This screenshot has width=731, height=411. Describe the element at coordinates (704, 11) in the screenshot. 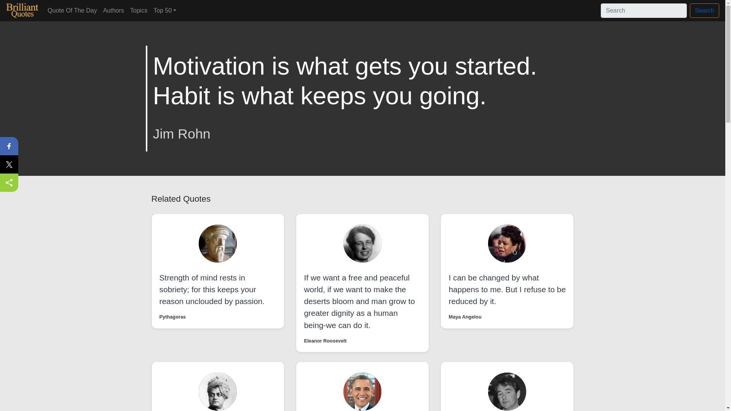

I see `Search` at that location.